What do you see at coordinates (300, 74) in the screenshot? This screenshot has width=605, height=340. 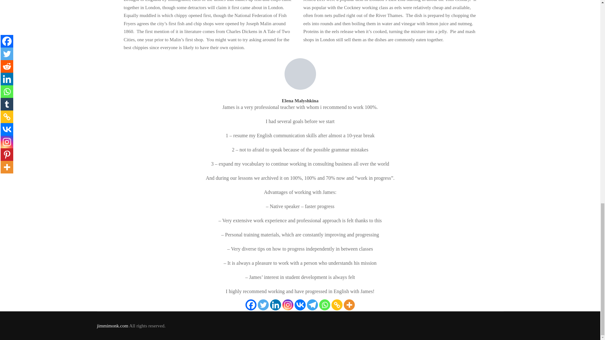 I see `Elena Malyshkina, Review` at bounding box center [300, 74].